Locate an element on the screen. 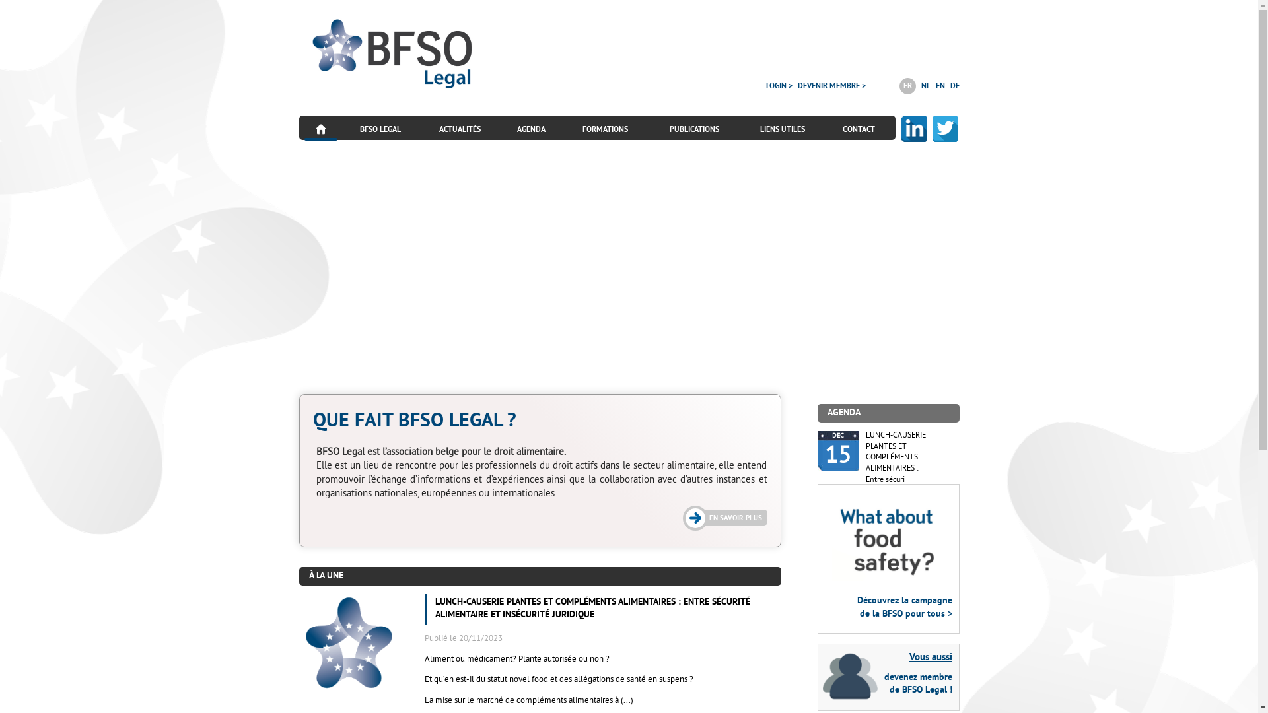  BFSO LEGAL is located at coordinates (380, 130).